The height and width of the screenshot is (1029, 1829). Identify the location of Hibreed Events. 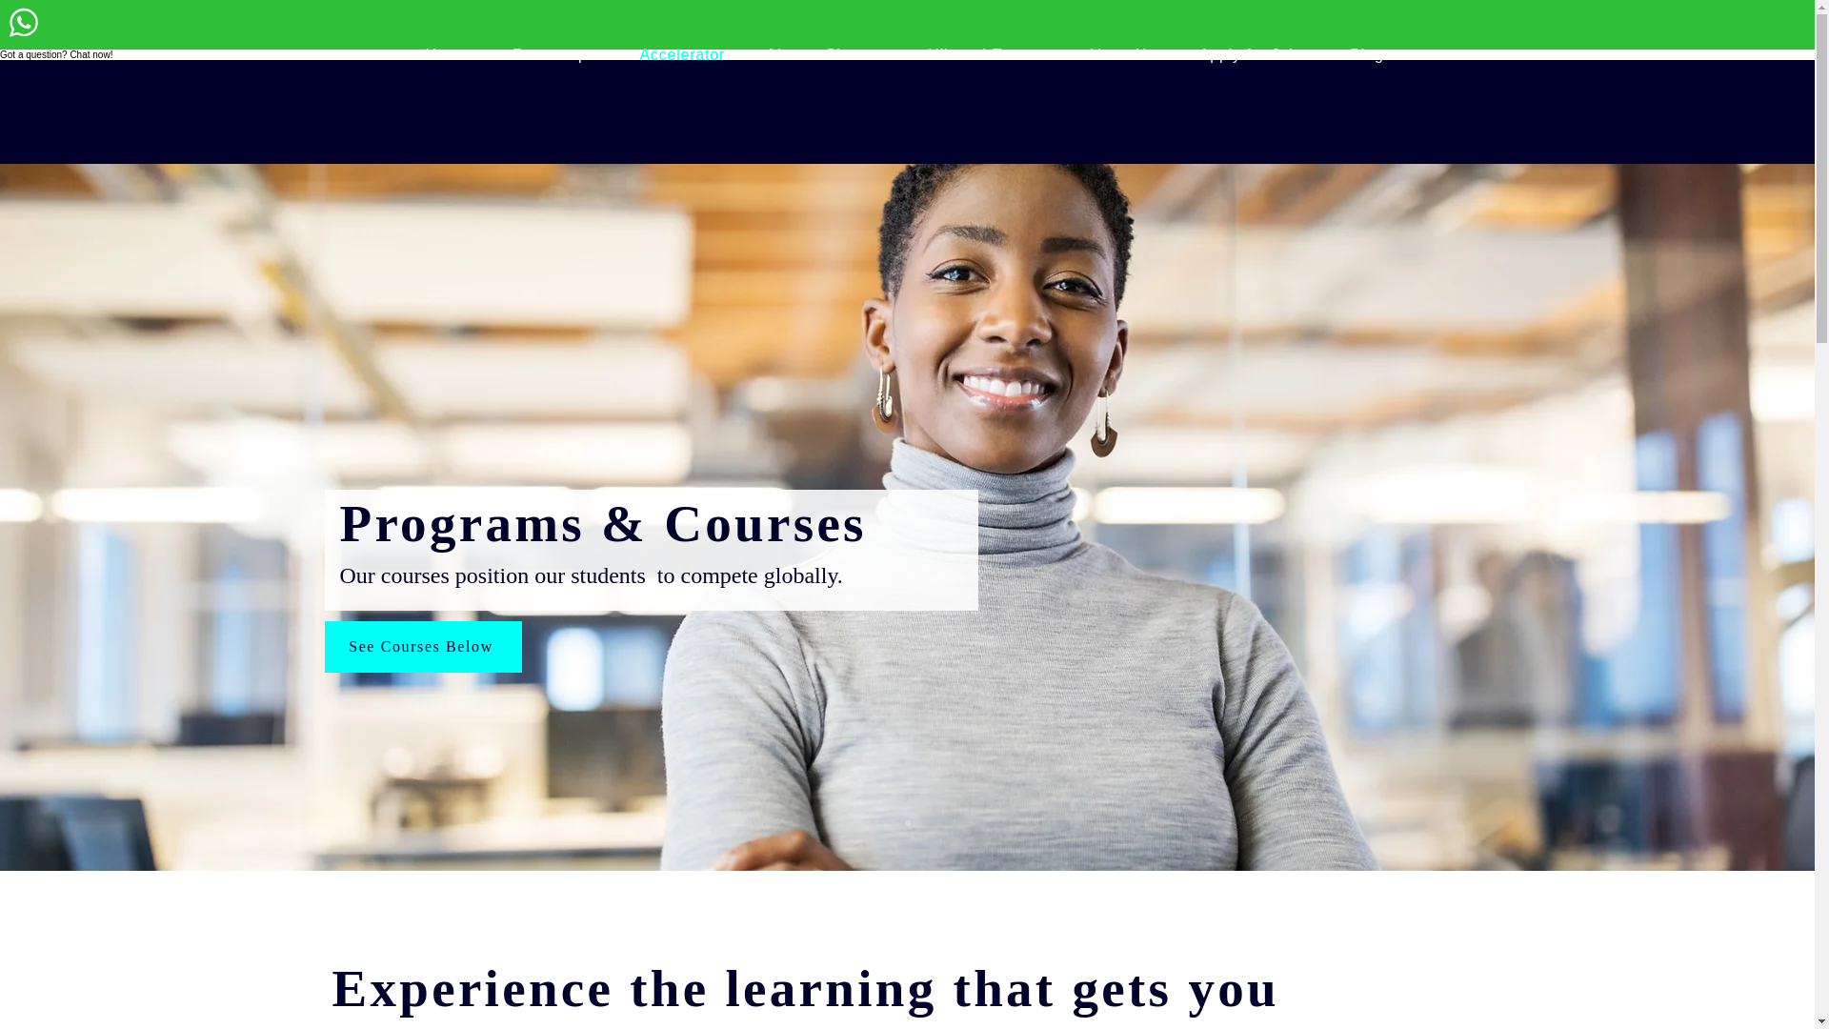
(987, 55).